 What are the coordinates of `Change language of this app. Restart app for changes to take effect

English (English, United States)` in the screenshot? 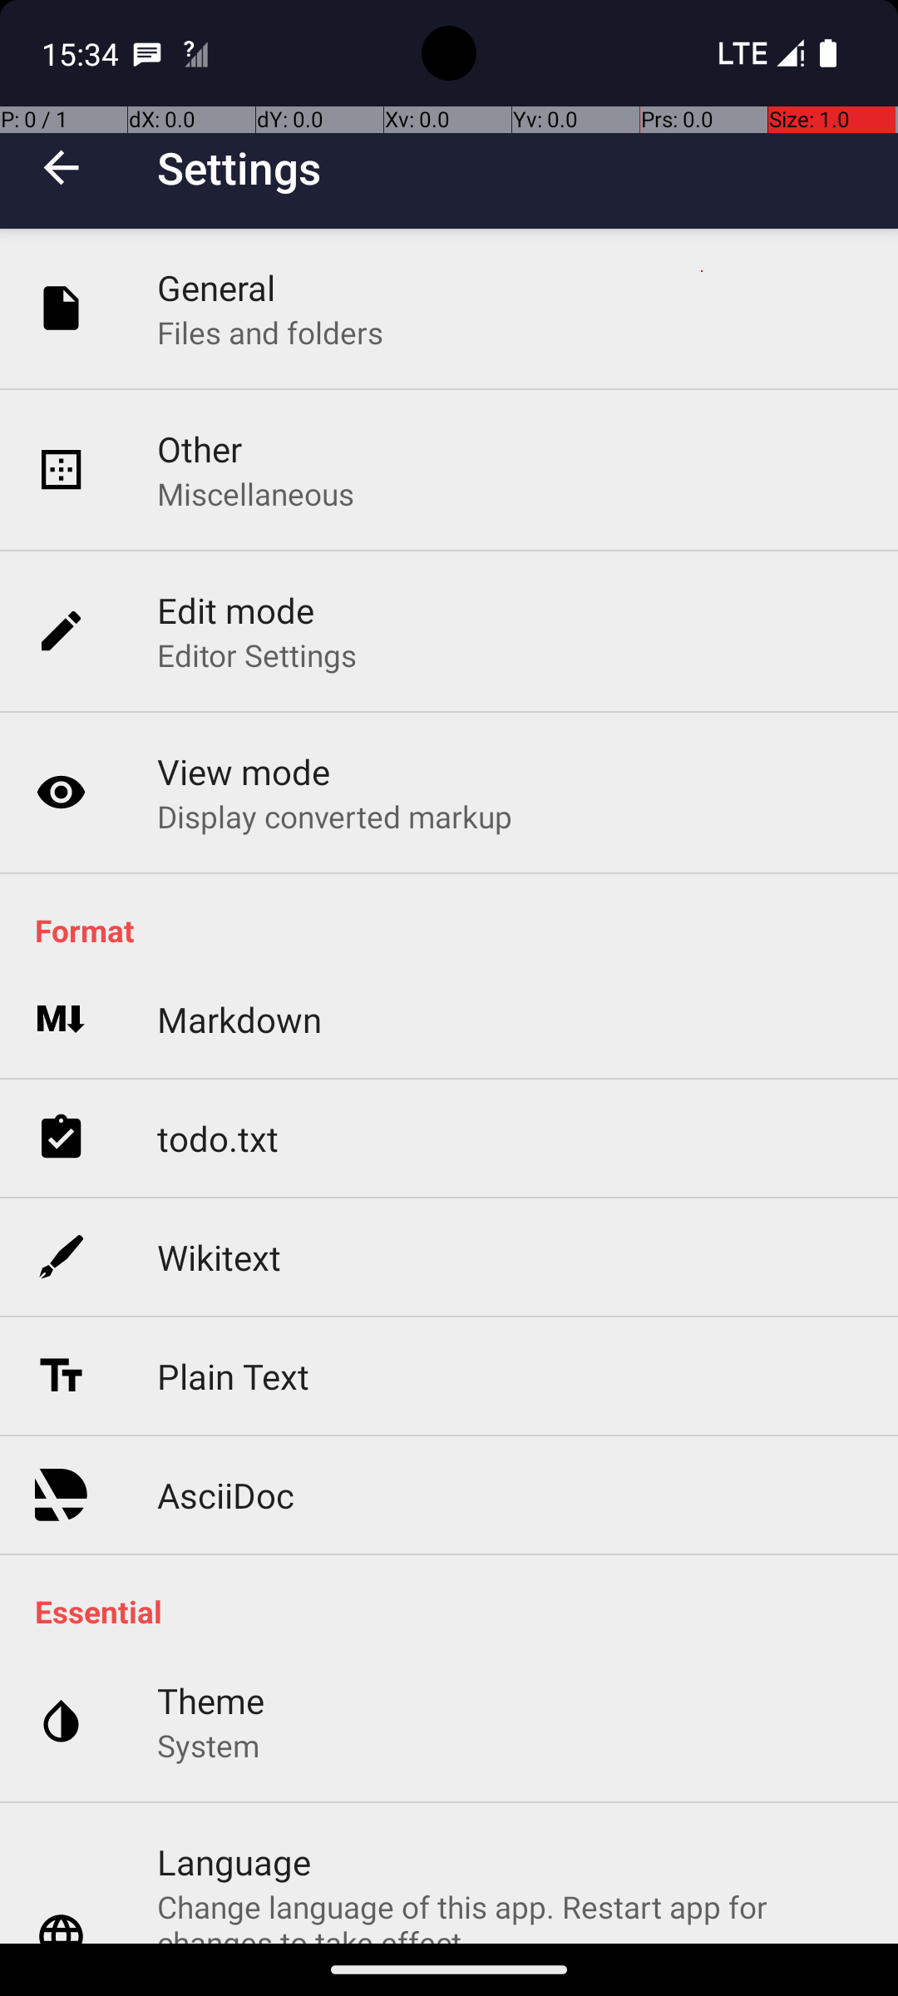 It's located at (511, 1914).